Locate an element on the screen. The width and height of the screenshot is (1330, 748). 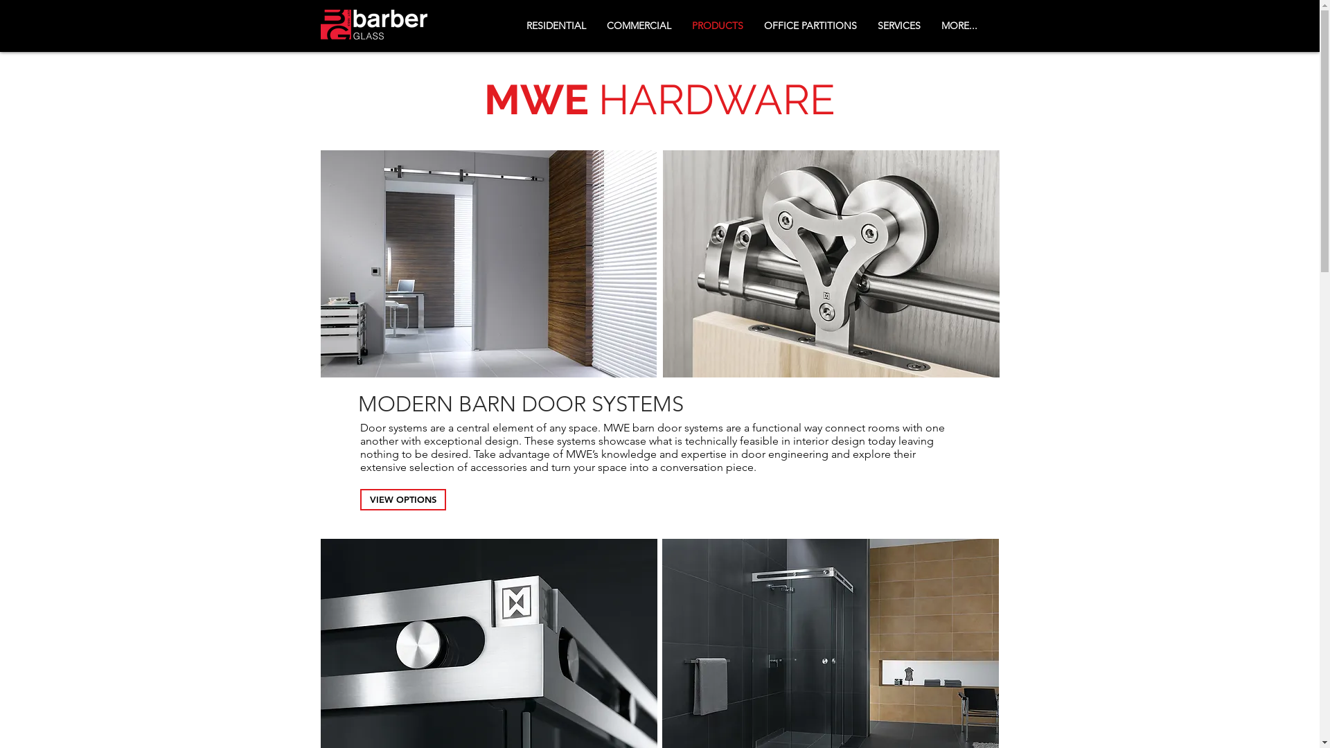
OFFICE PARTITIONS is located at coordinates (810, 26).